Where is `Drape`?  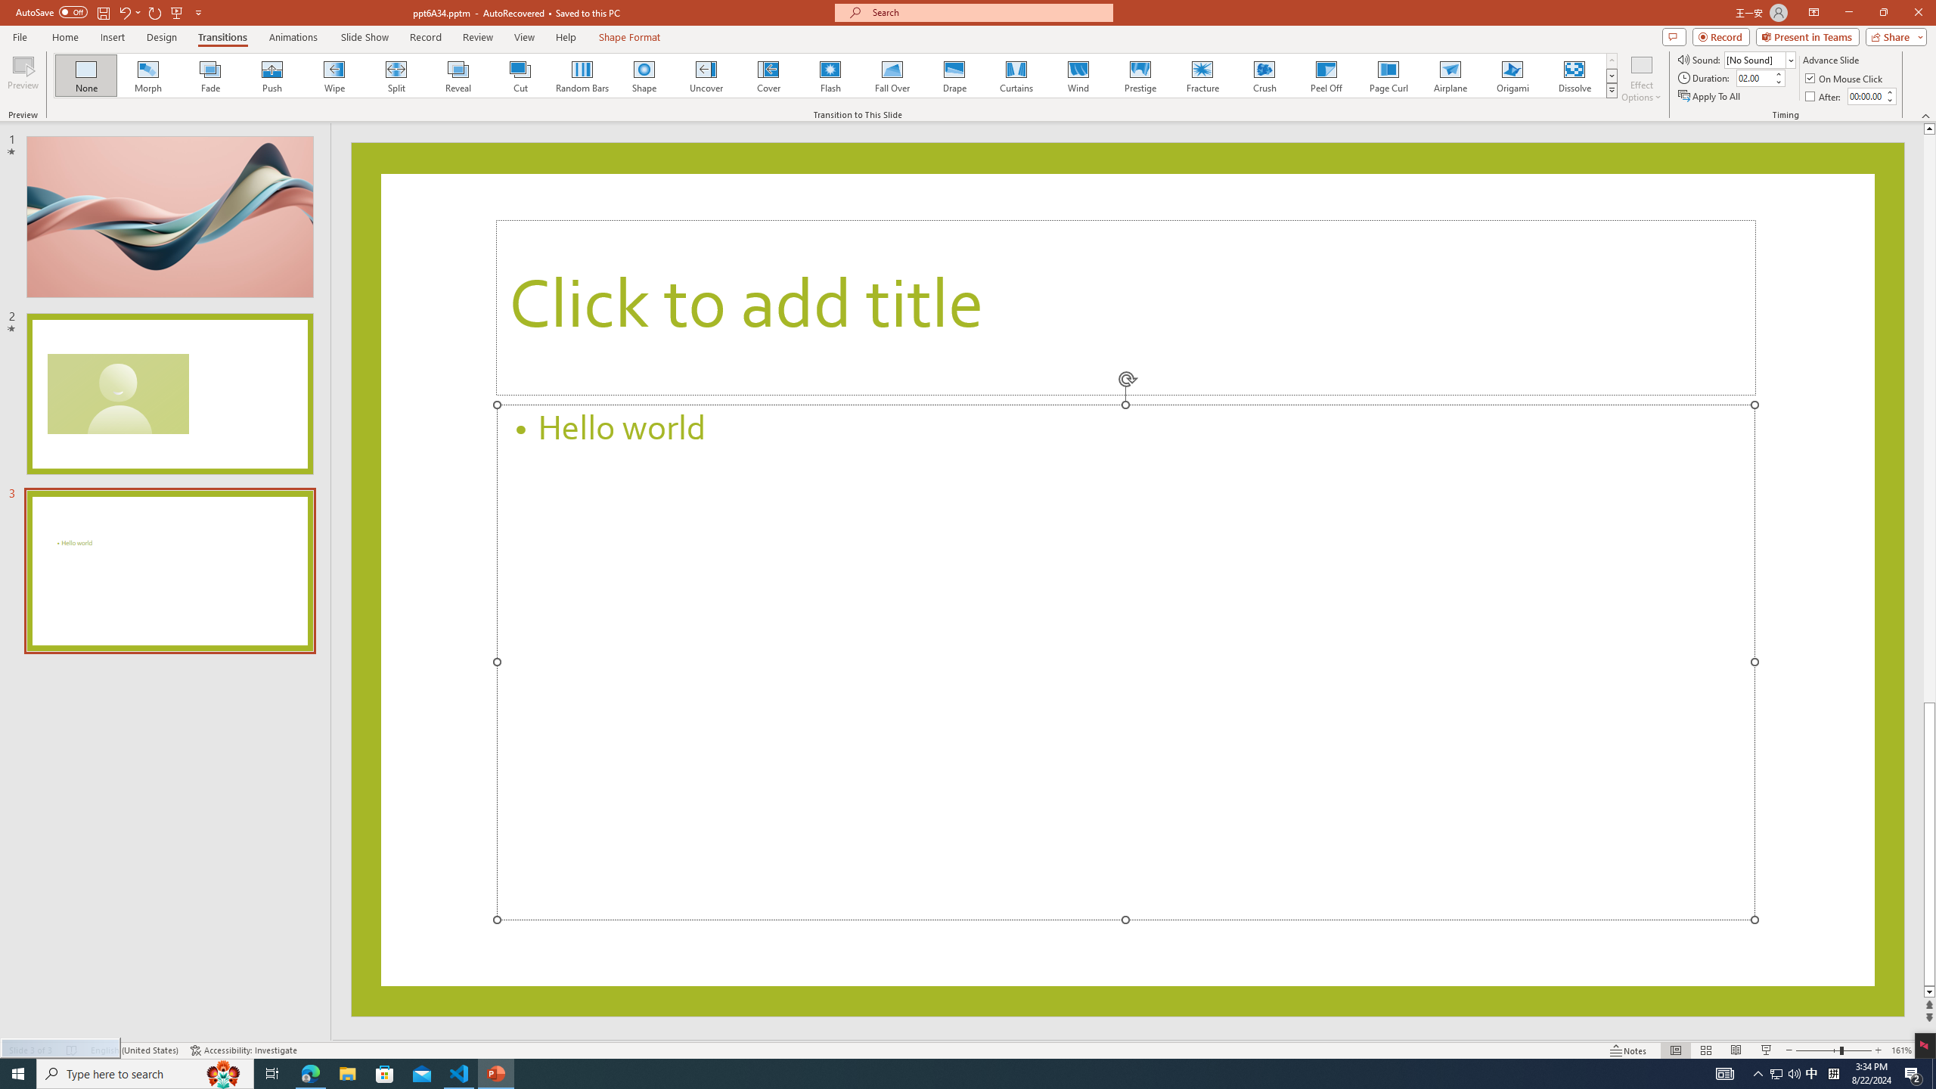 Drape is located at coordinates (954, 76).